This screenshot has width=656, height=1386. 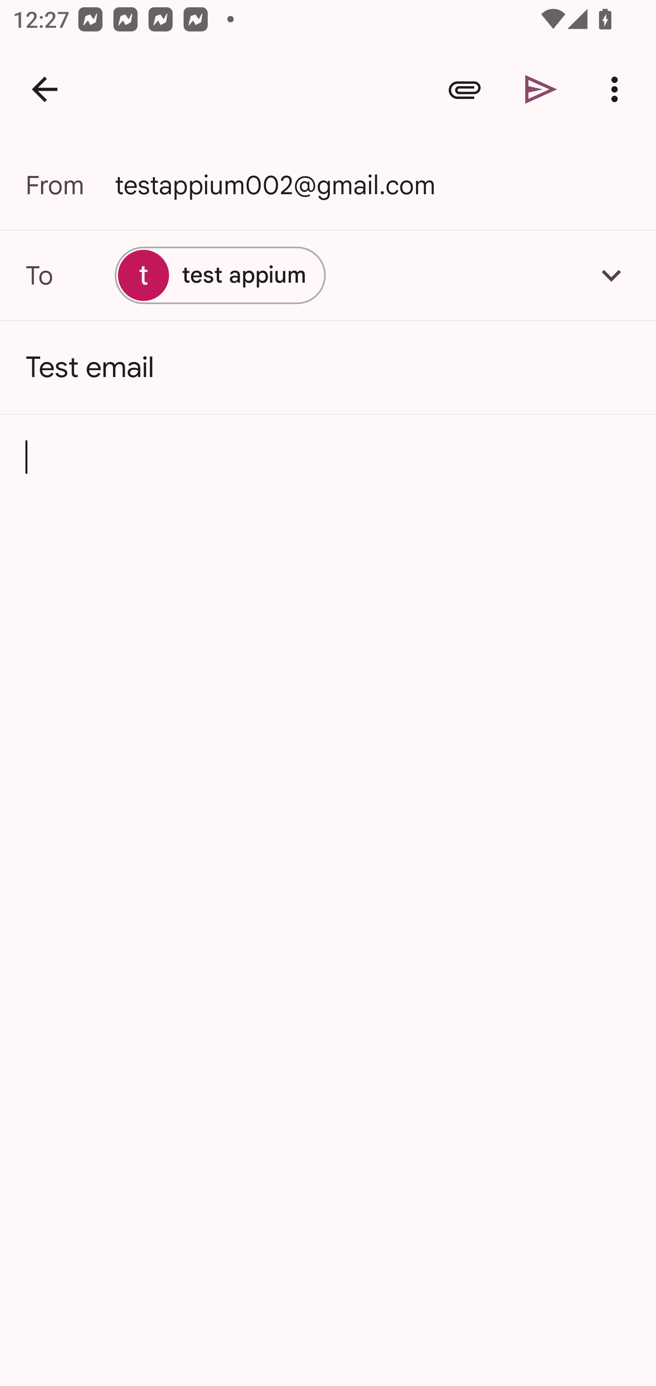 I want to click on Navigate up, so click(x=45, y=89).